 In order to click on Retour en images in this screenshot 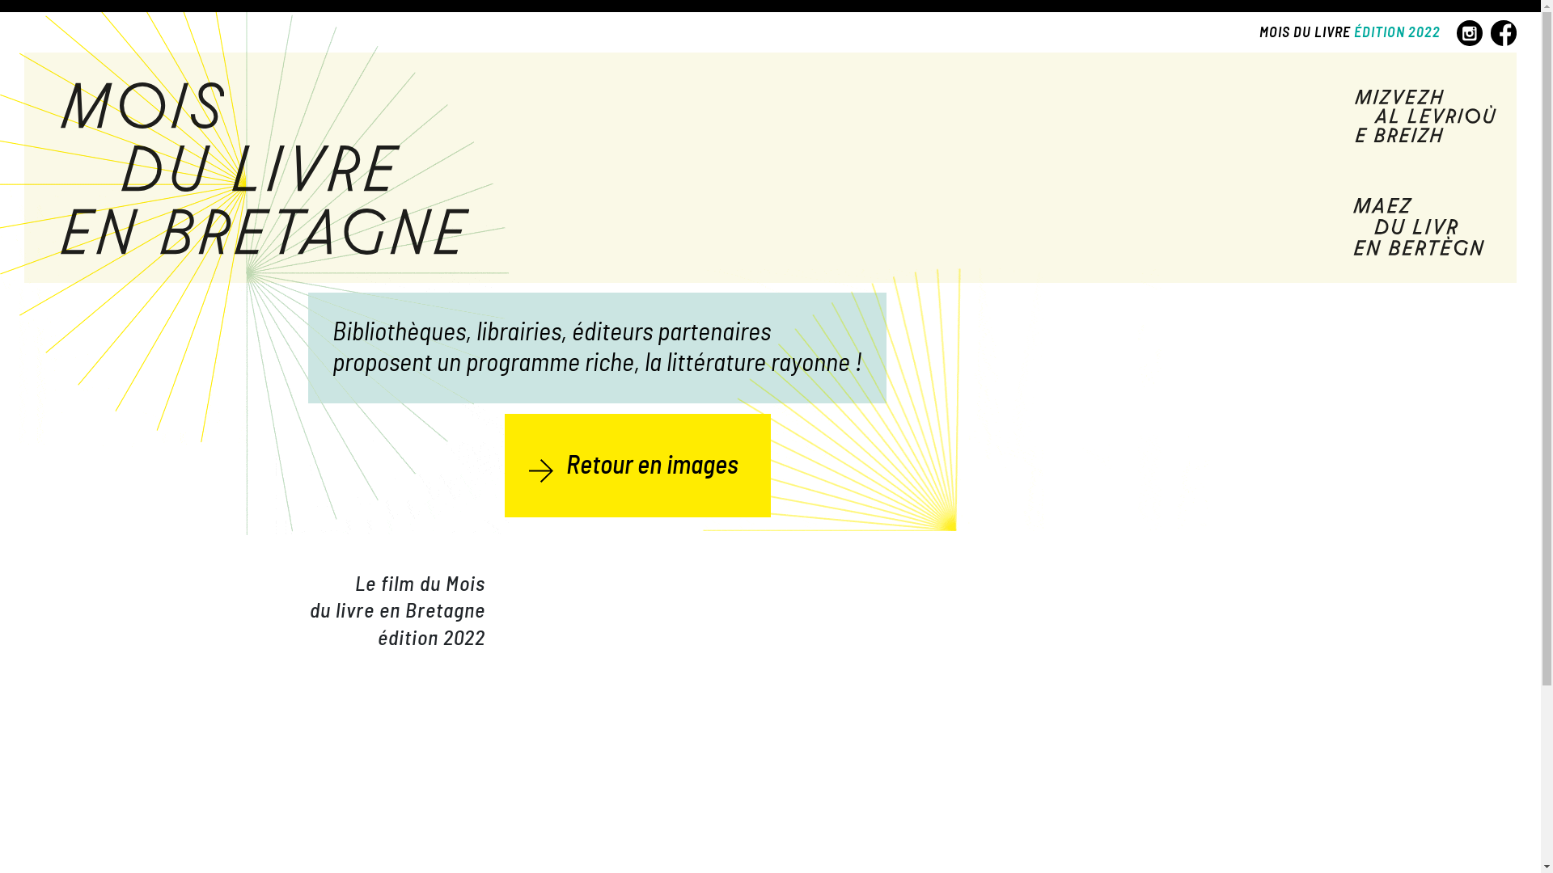, I will do `click(637, 466)`.